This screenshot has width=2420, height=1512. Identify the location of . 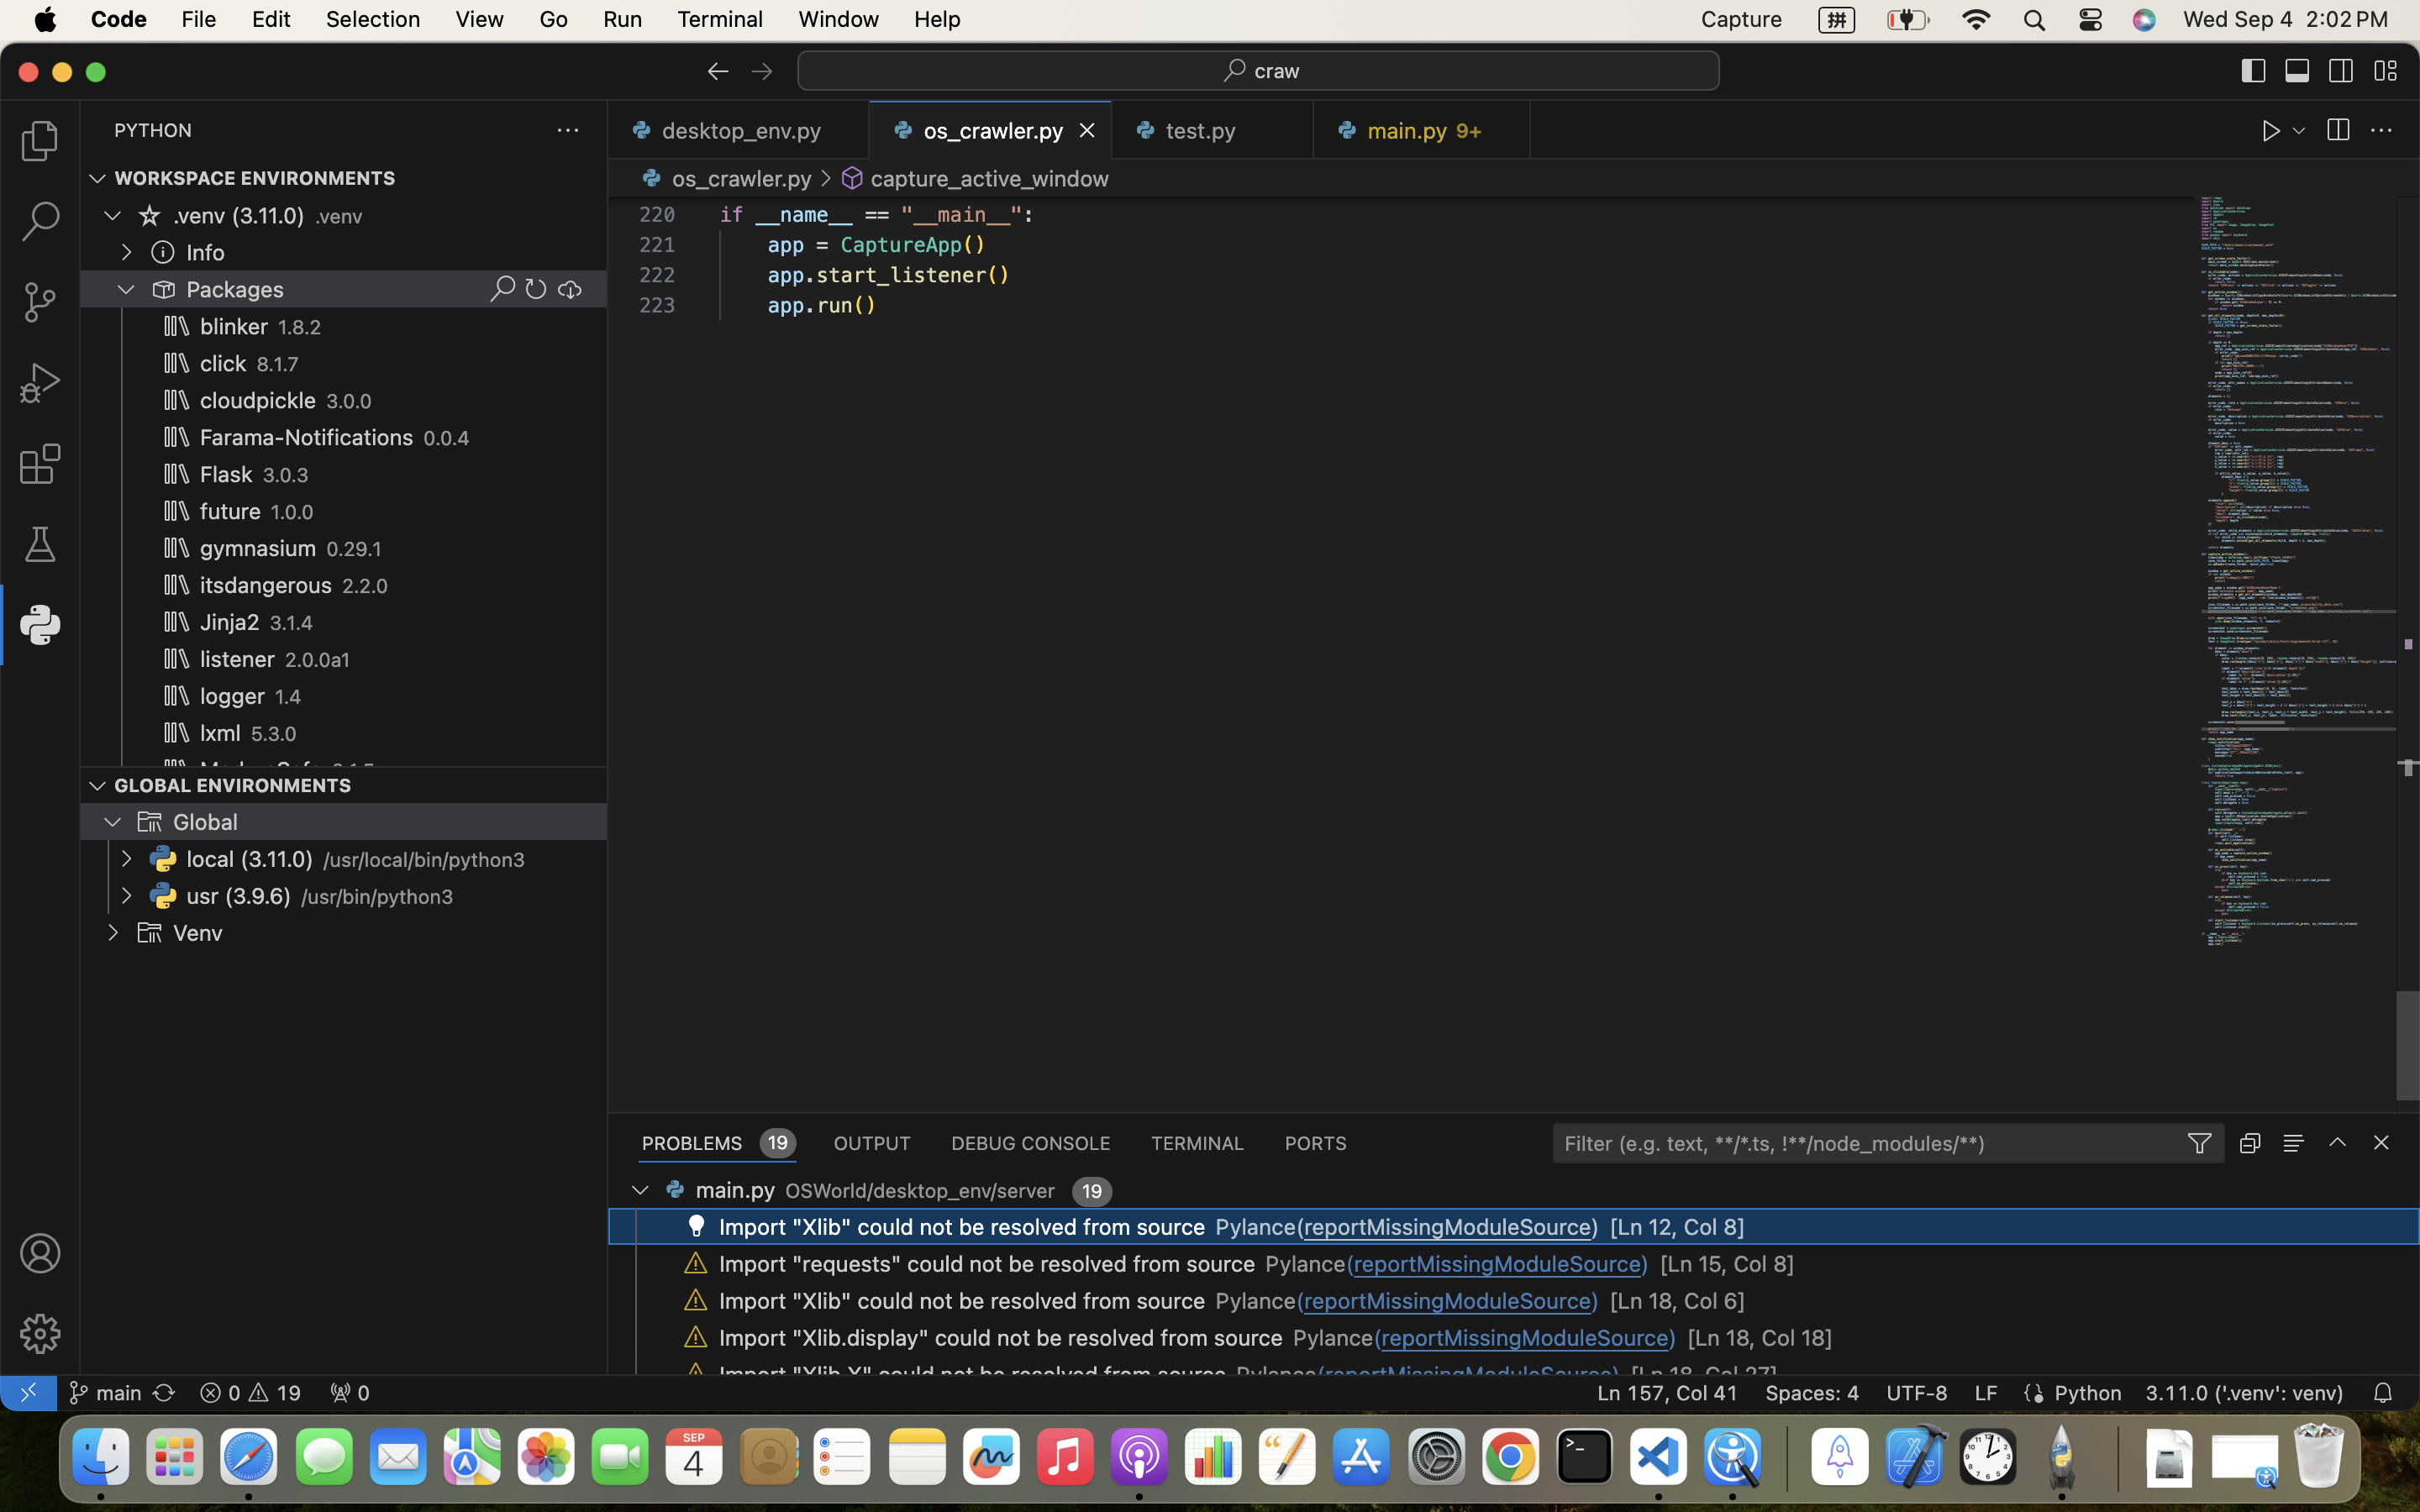
(2381, 131).